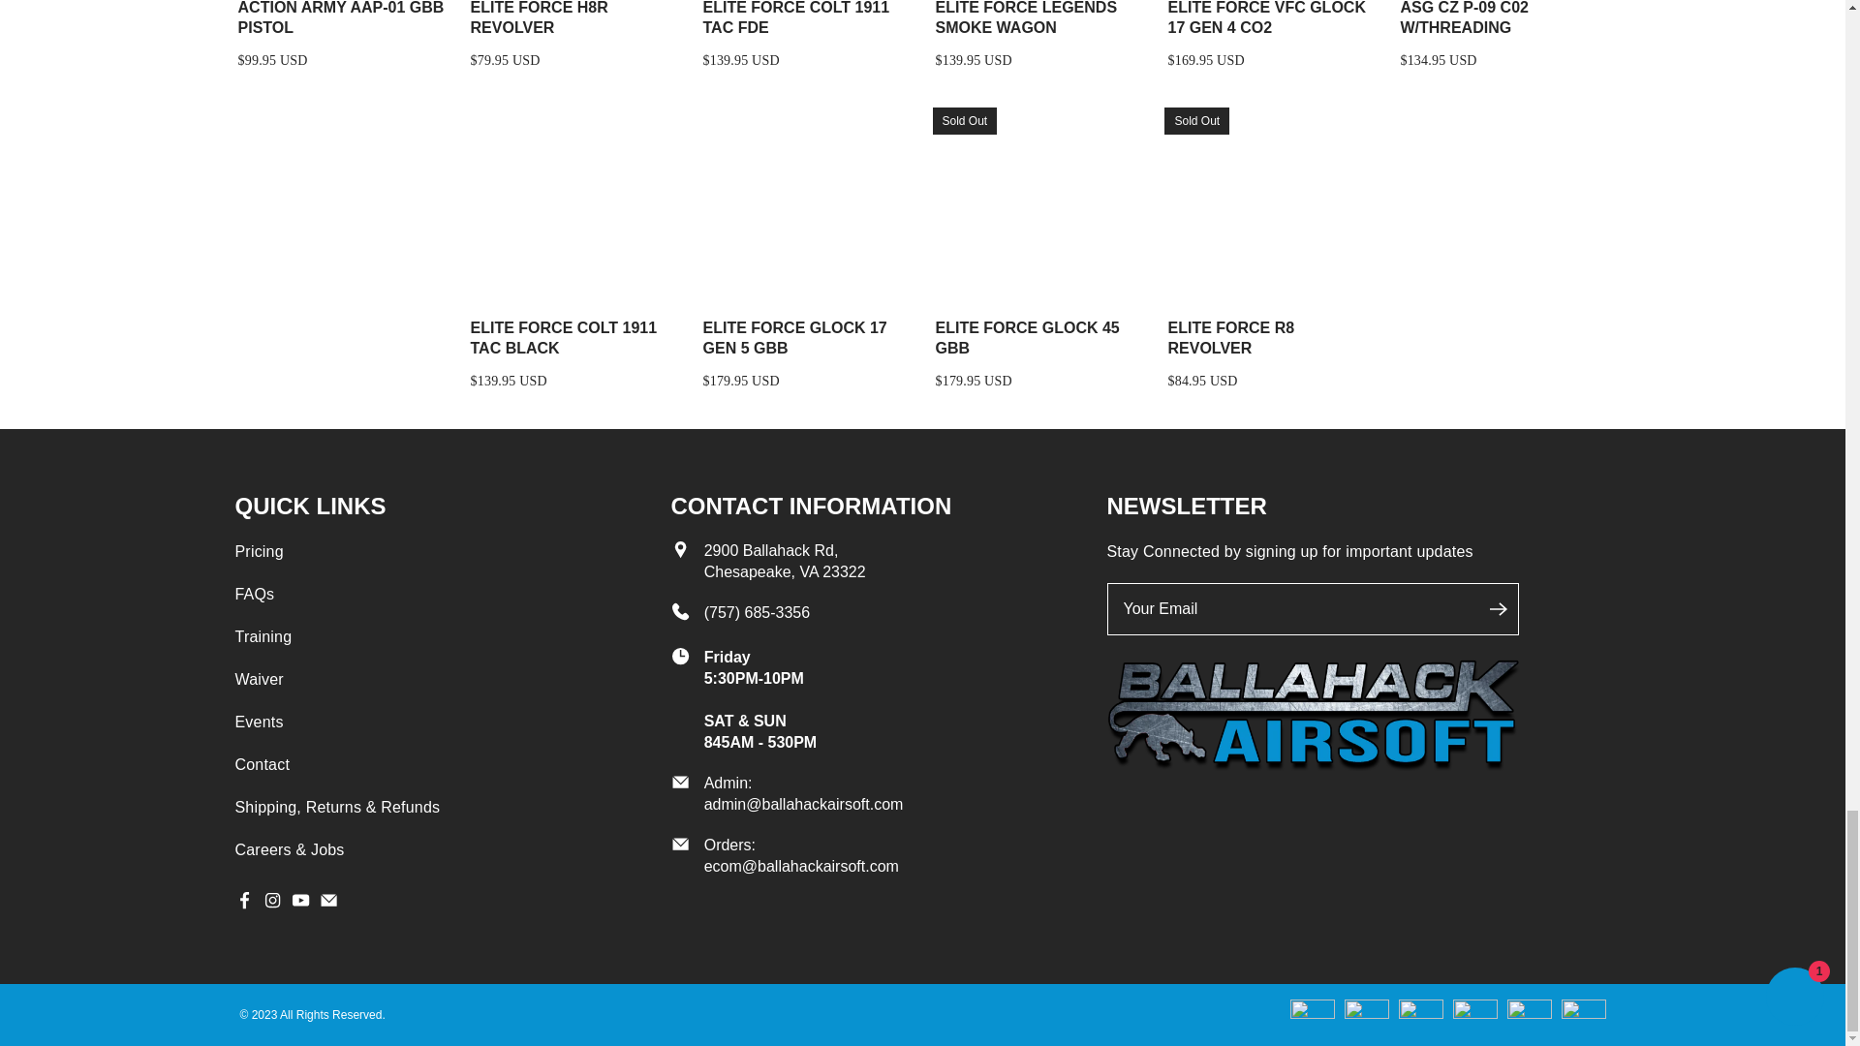 The image size is (1860, 1046). What do you see at coordinates (273, 903) in the screenshot?
I see `Ballahack Airsoft  on Instagram` at bounding box center [273, 903].